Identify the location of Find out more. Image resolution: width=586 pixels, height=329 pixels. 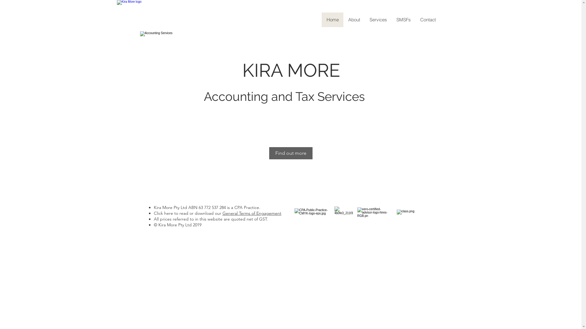
(291, 153).